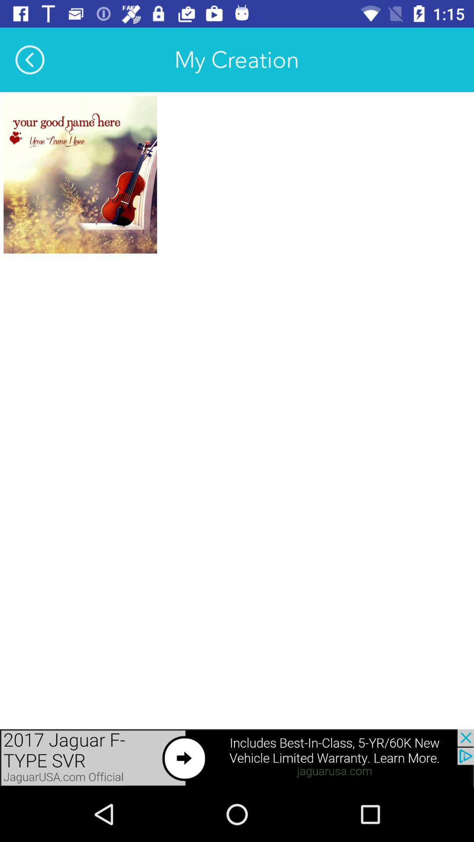  What do you see at coordinates (80, 175) in the screenshot?
I see `open this creation` at bounding box center [80, 175].